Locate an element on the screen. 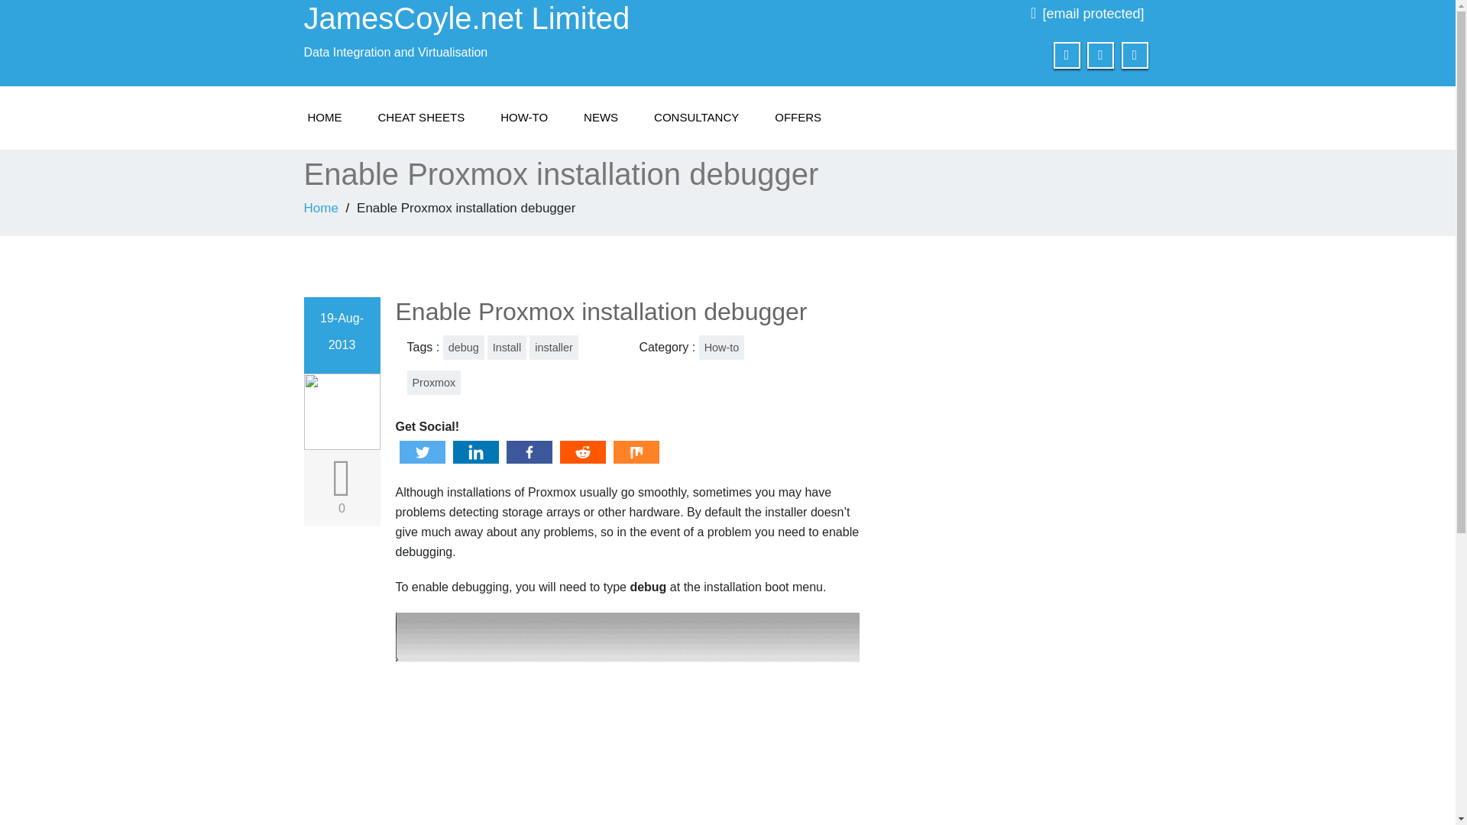 This screenshot has width=1467, height=825. Twitter is located at coordinates (422, 452).